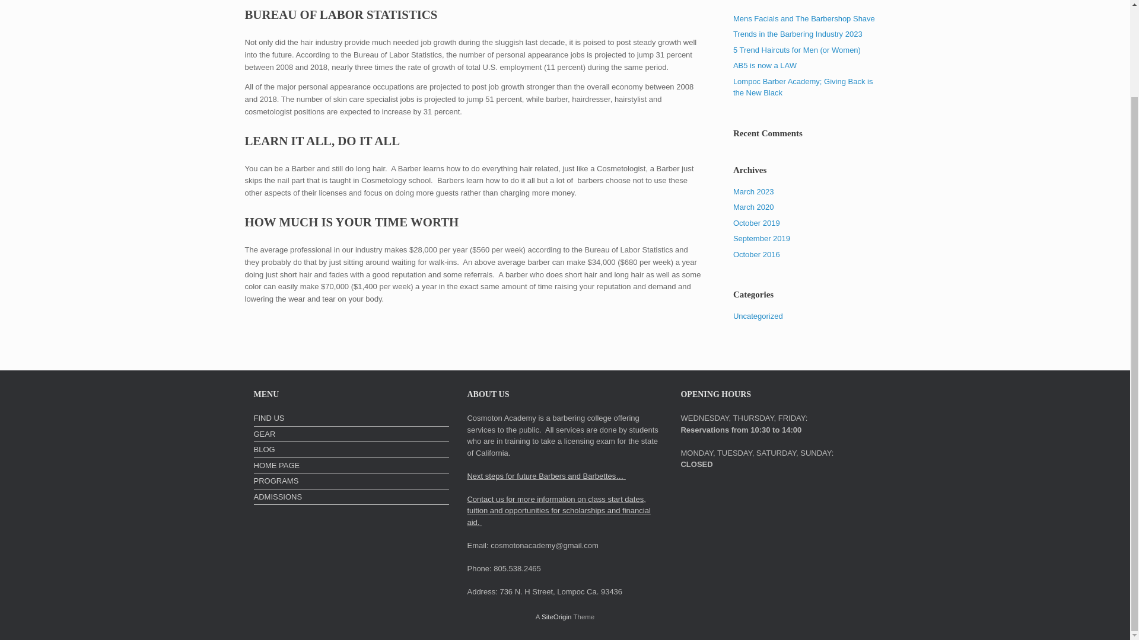 Image resolution: width=1139 pixels, height=640 pixels. I want to click on Mens Facials and The Barbershop Shave, so click(804, 18).